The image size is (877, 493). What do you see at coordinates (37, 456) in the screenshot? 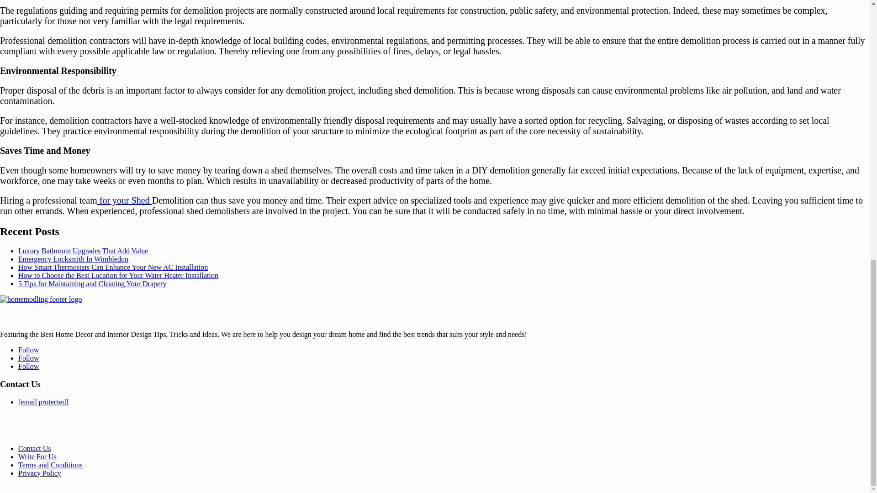
I see `Write For Us` at bounding box center [37, 456].